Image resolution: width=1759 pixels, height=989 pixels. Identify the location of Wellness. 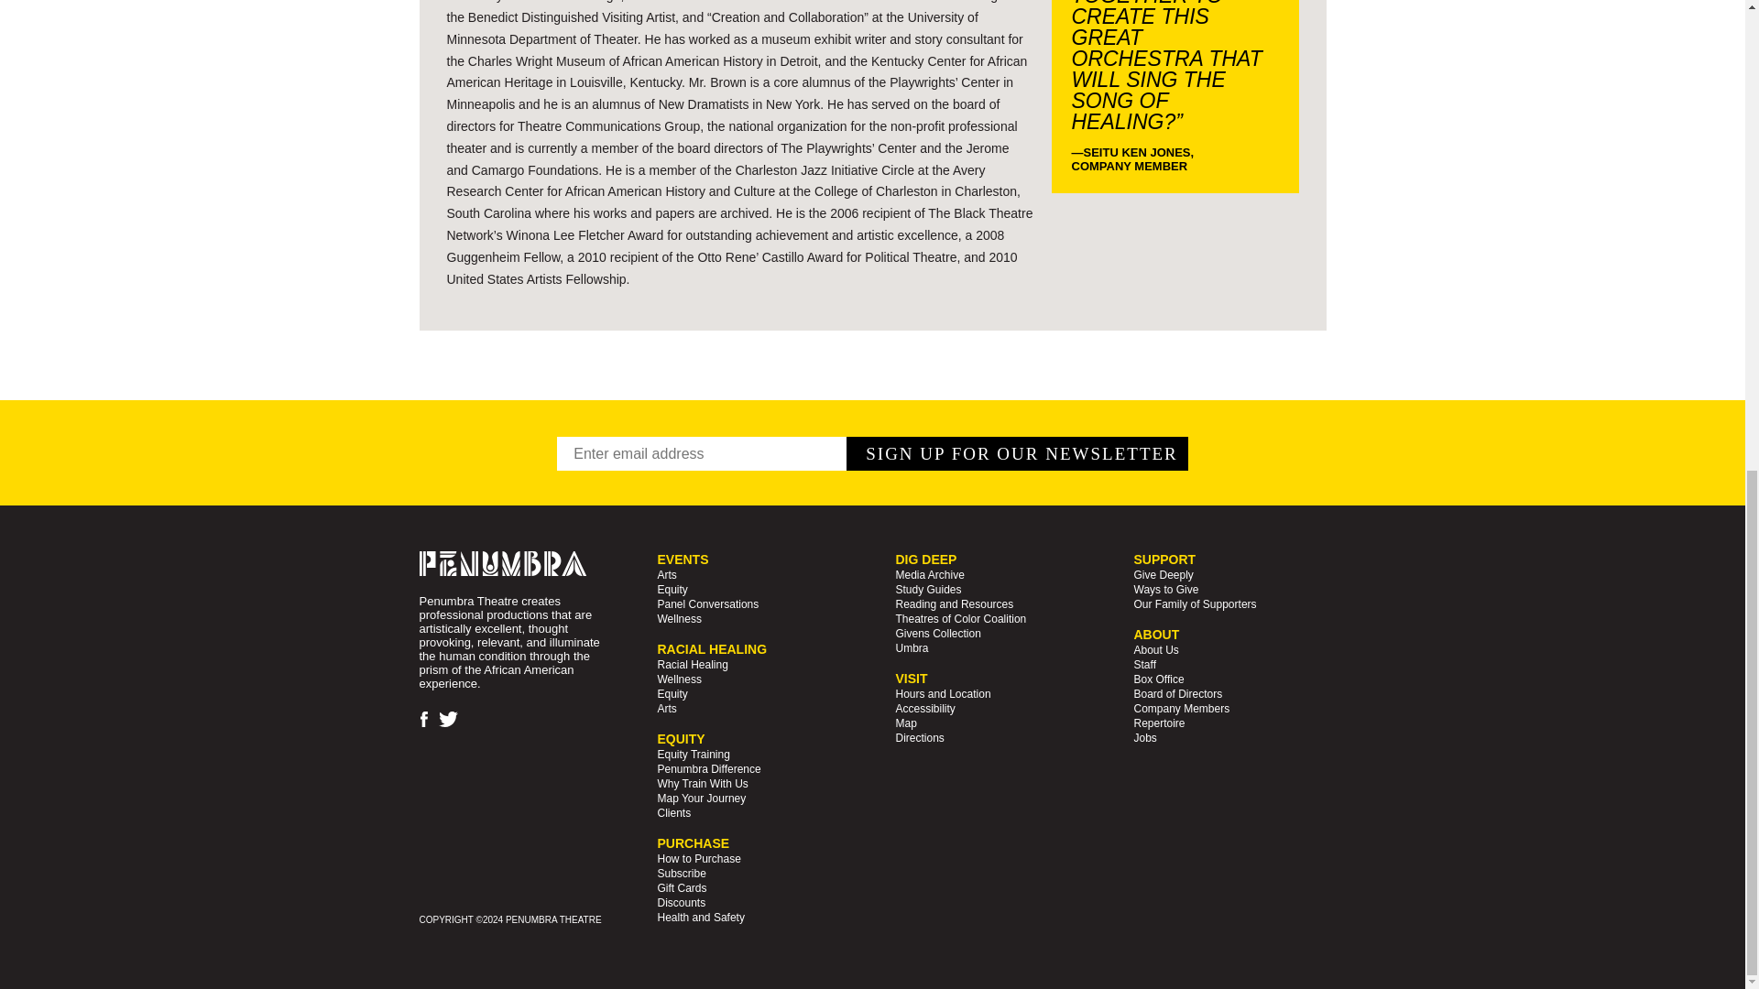
(680, 679).